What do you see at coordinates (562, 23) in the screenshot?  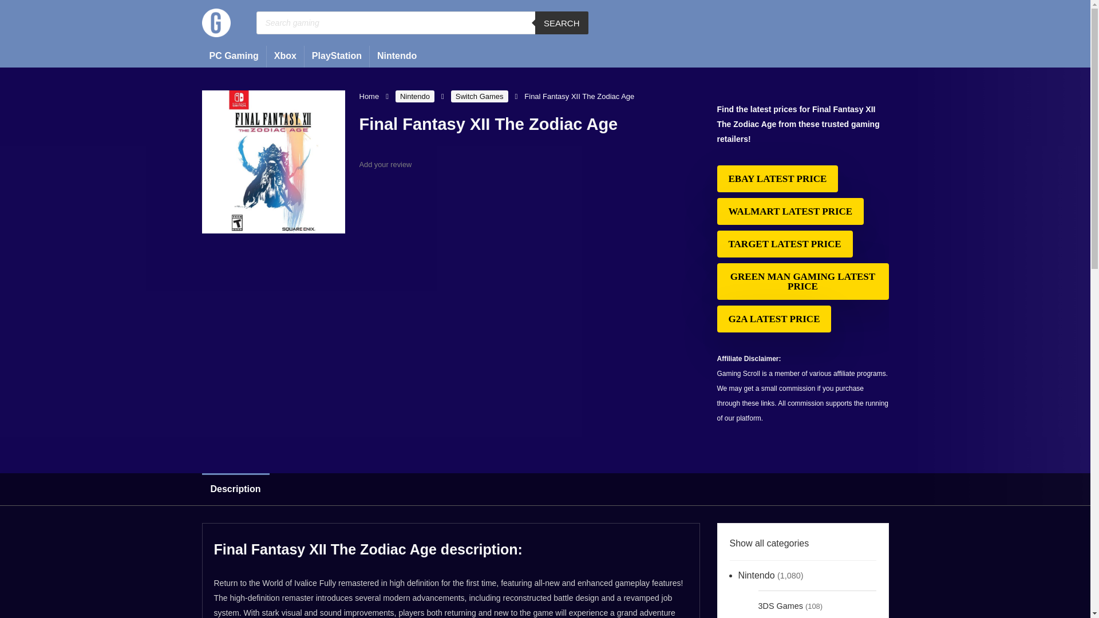 I see `SEARCH` at bounding box center [562, 23].